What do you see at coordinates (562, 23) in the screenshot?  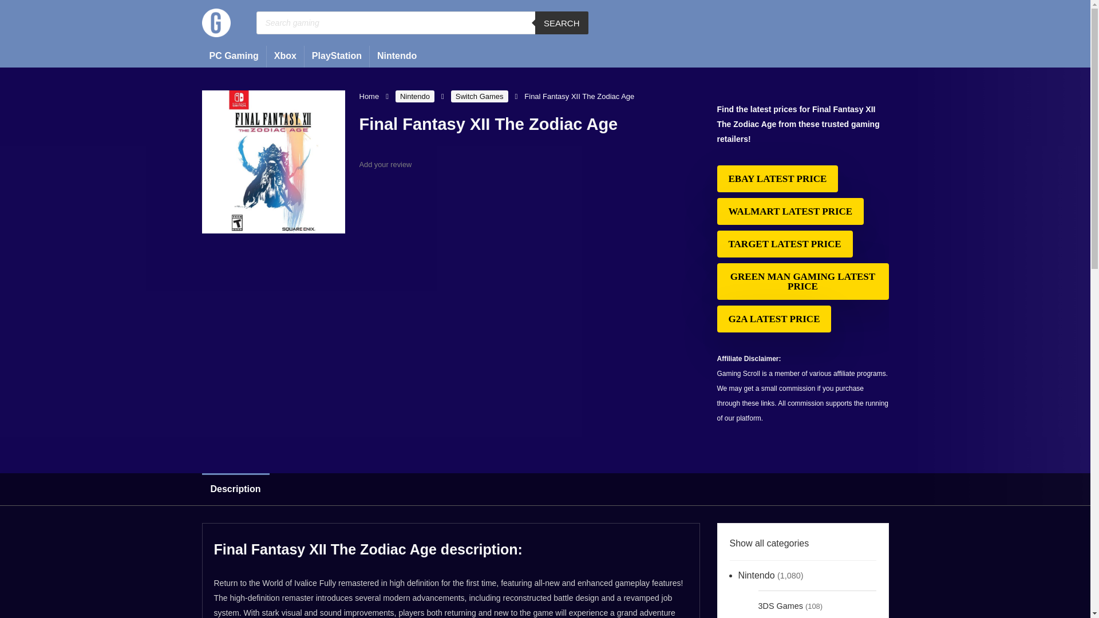 I see `SEARCH` at bounding box center [562, 23].